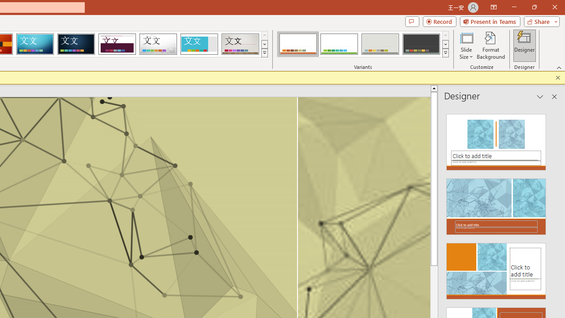 This screenshot has height=318, width=565. I want to click on Droplet, so click(158, 44).